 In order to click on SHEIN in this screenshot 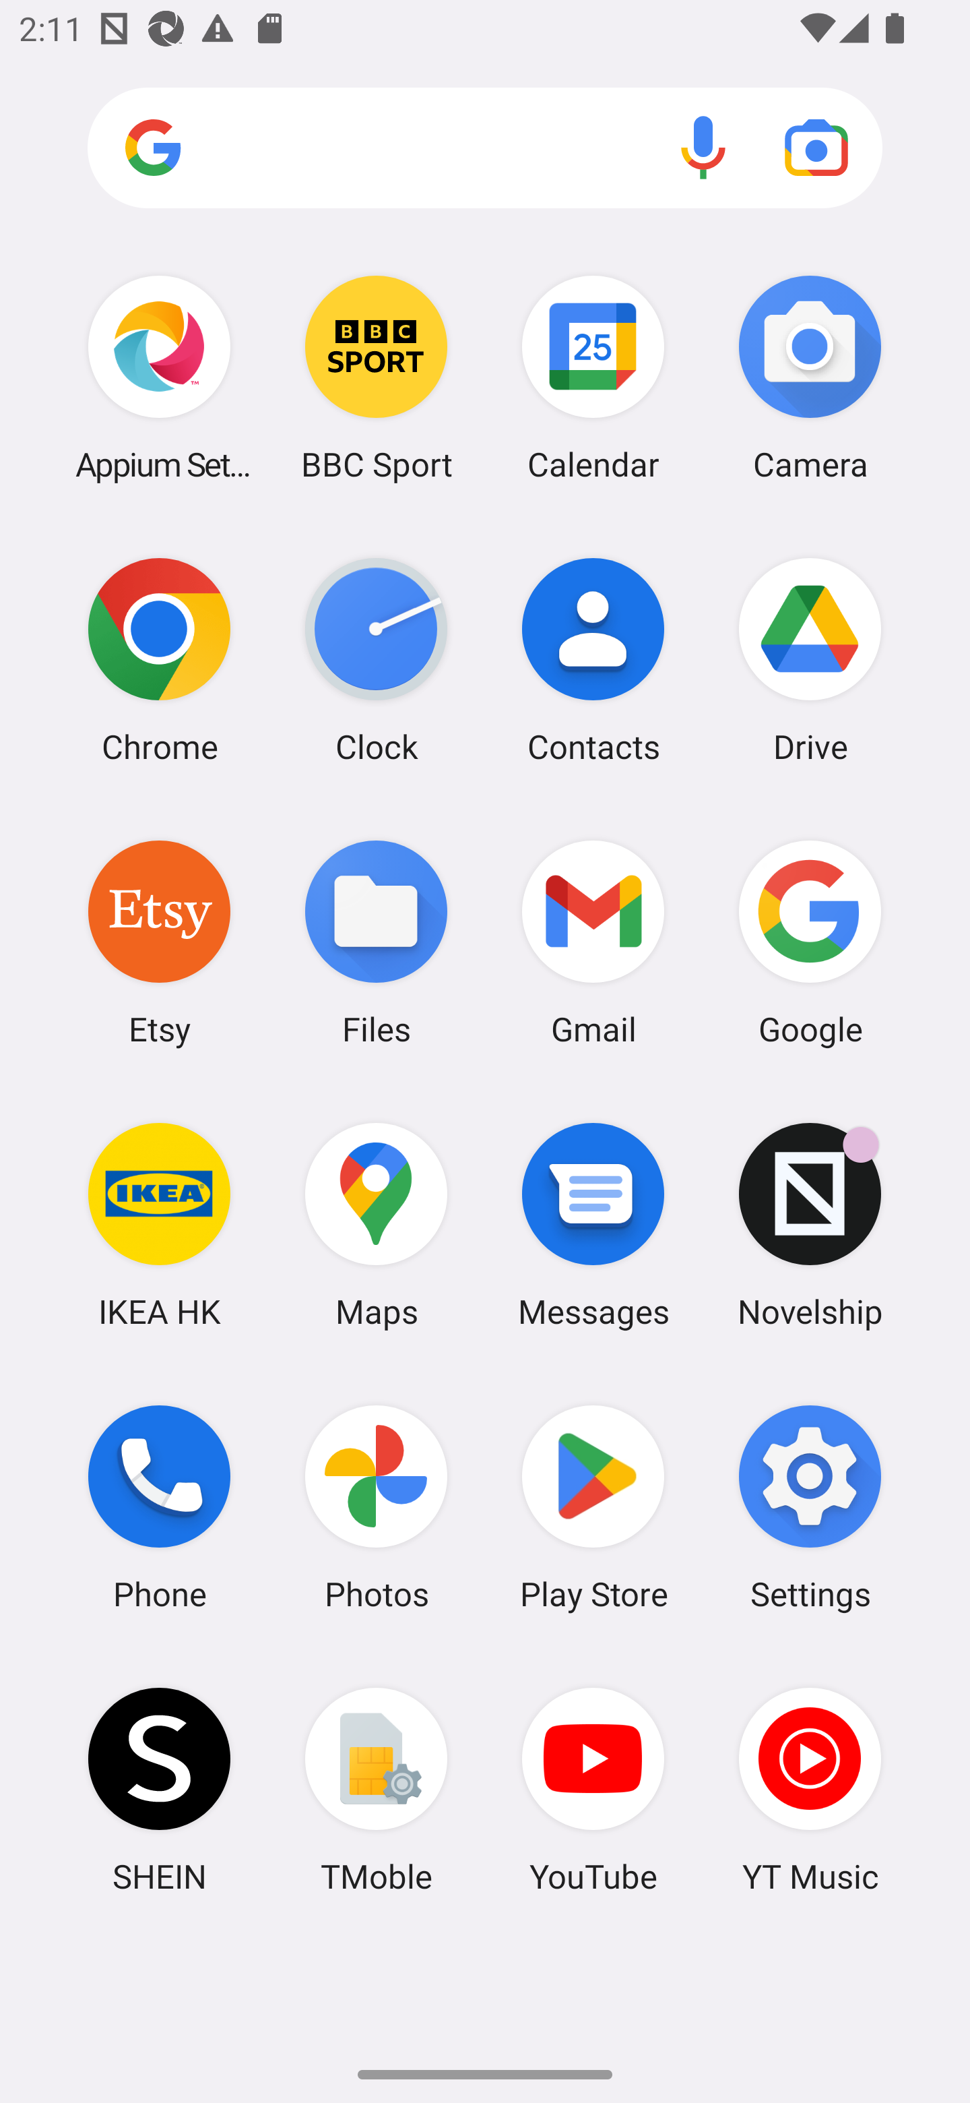, I will do `click(159, 1790)`.